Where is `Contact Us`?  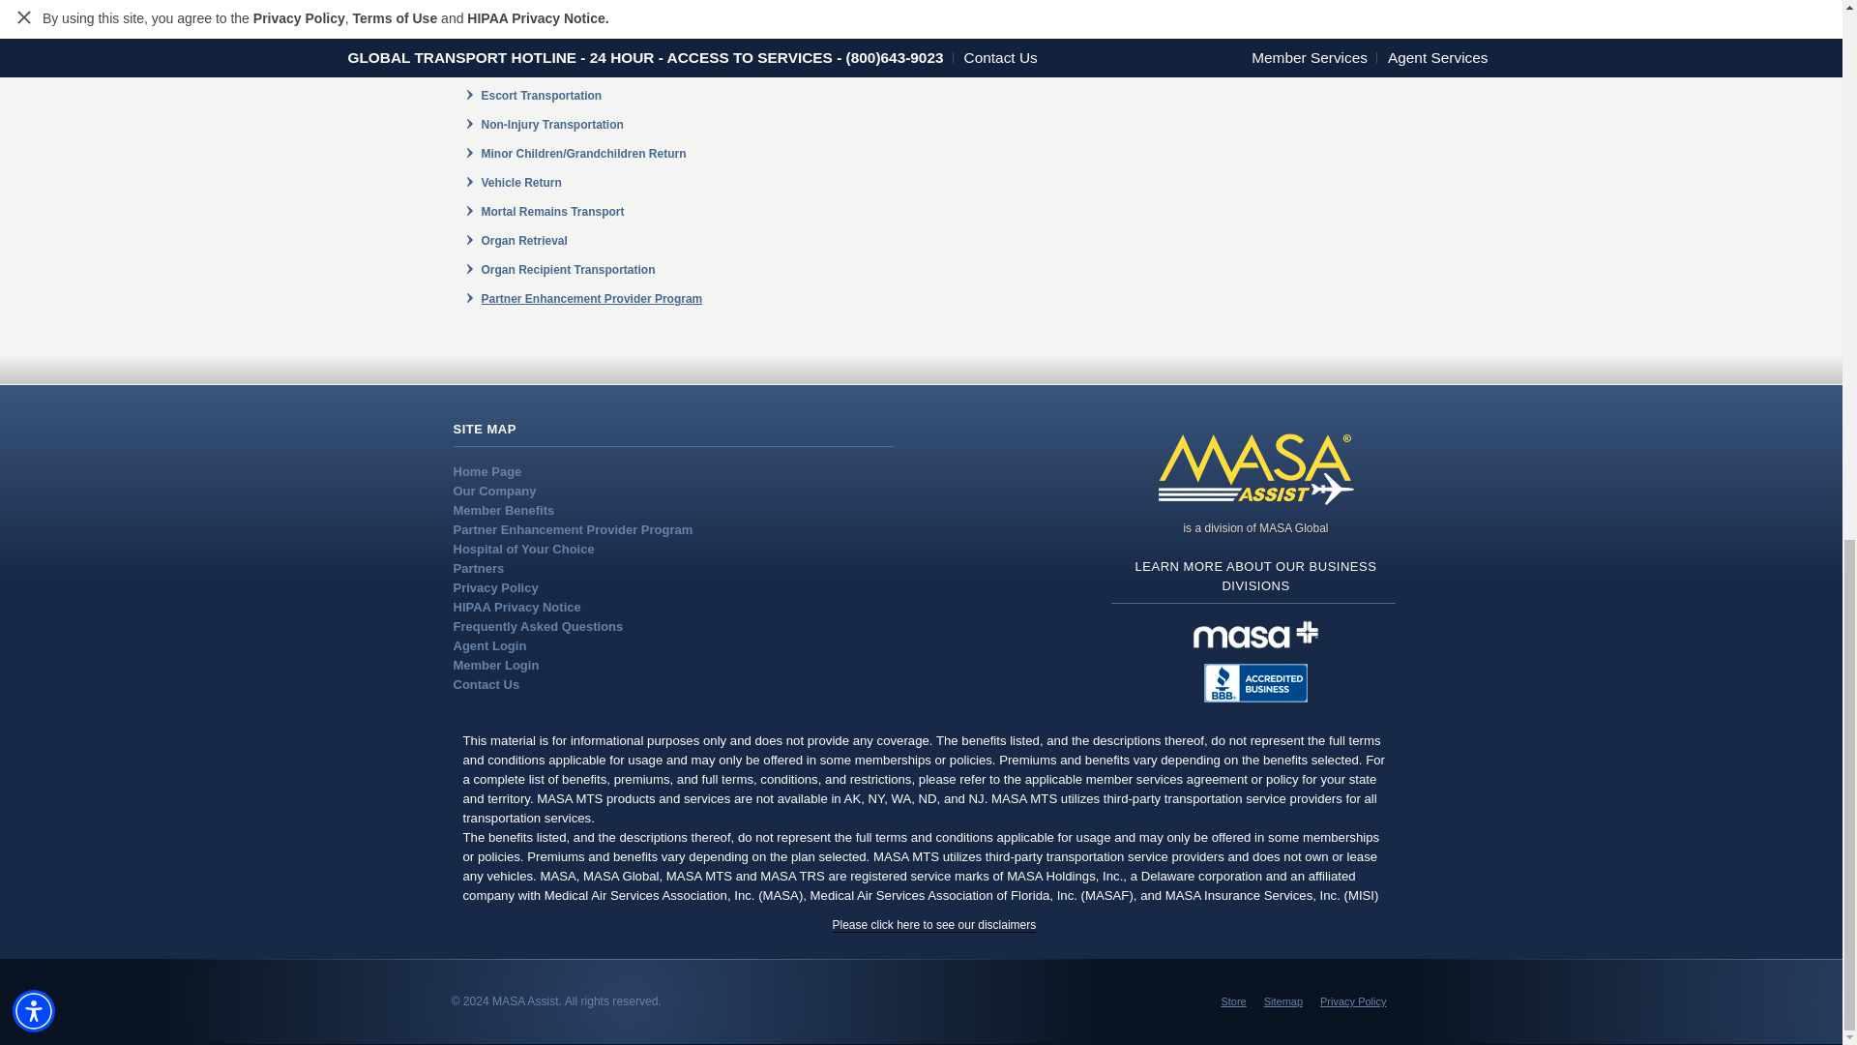 Contact Us is located at coordinates (486, 683).